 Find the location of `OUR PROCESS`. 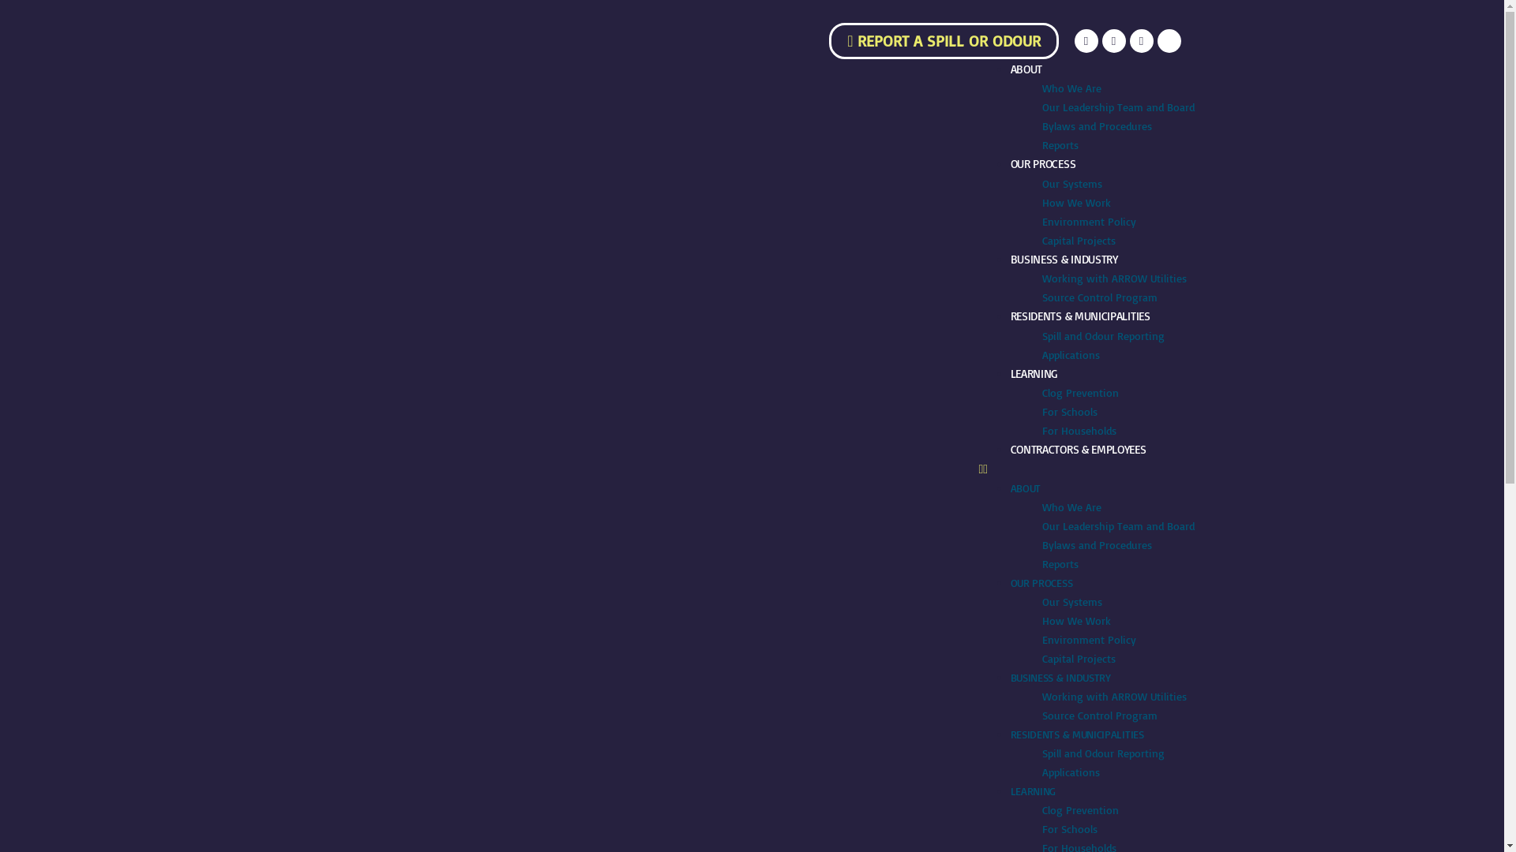

OUR PROCESS is located at coordinates (1042, 582).